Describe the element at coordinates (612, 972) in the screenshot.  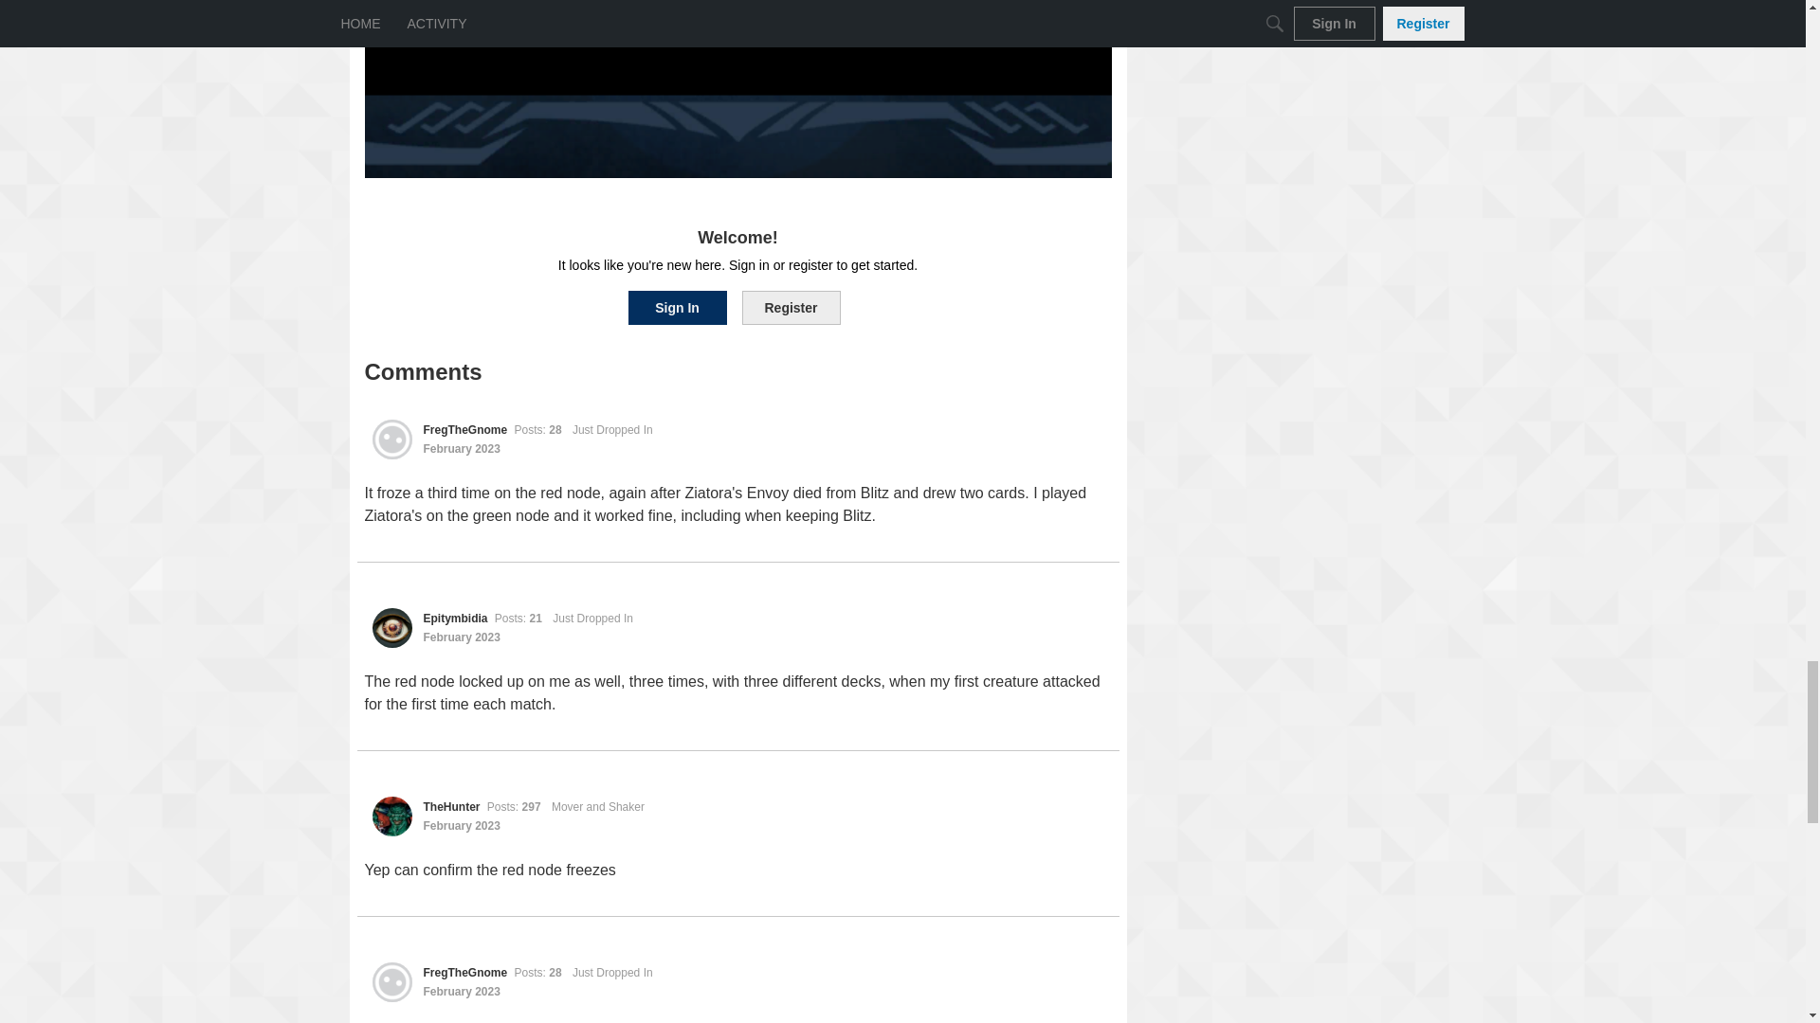
I see `Just Dropped In` at that location.